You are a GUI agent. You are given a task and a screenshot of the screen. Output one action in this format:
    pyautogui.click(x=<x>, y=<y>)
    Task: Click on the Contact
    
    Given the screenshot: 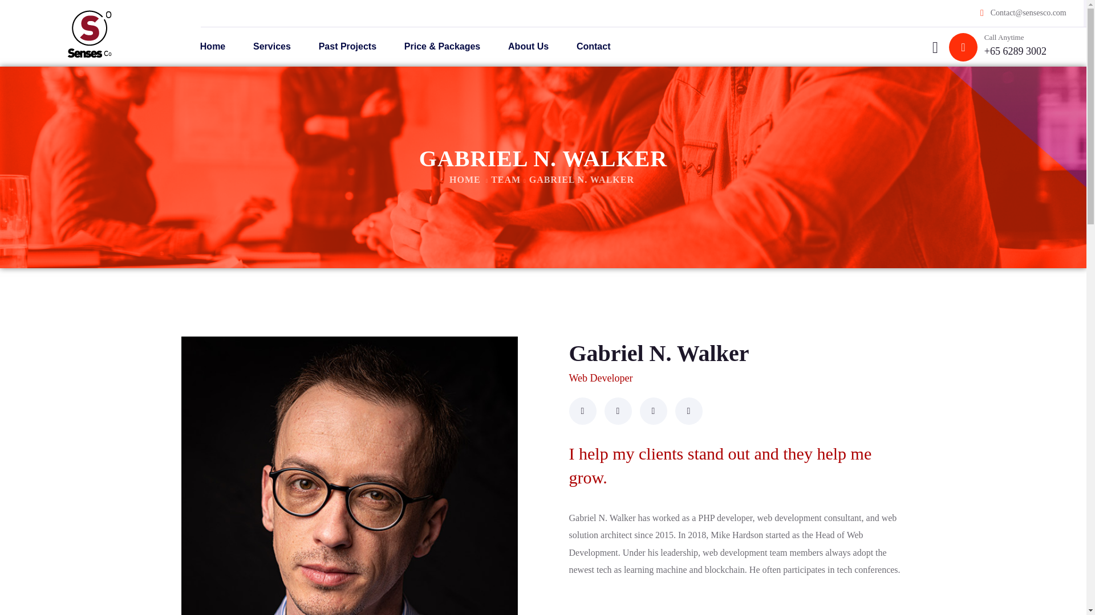 What is the action you would take?
    pyautogui.click(x=593, y=47)
    